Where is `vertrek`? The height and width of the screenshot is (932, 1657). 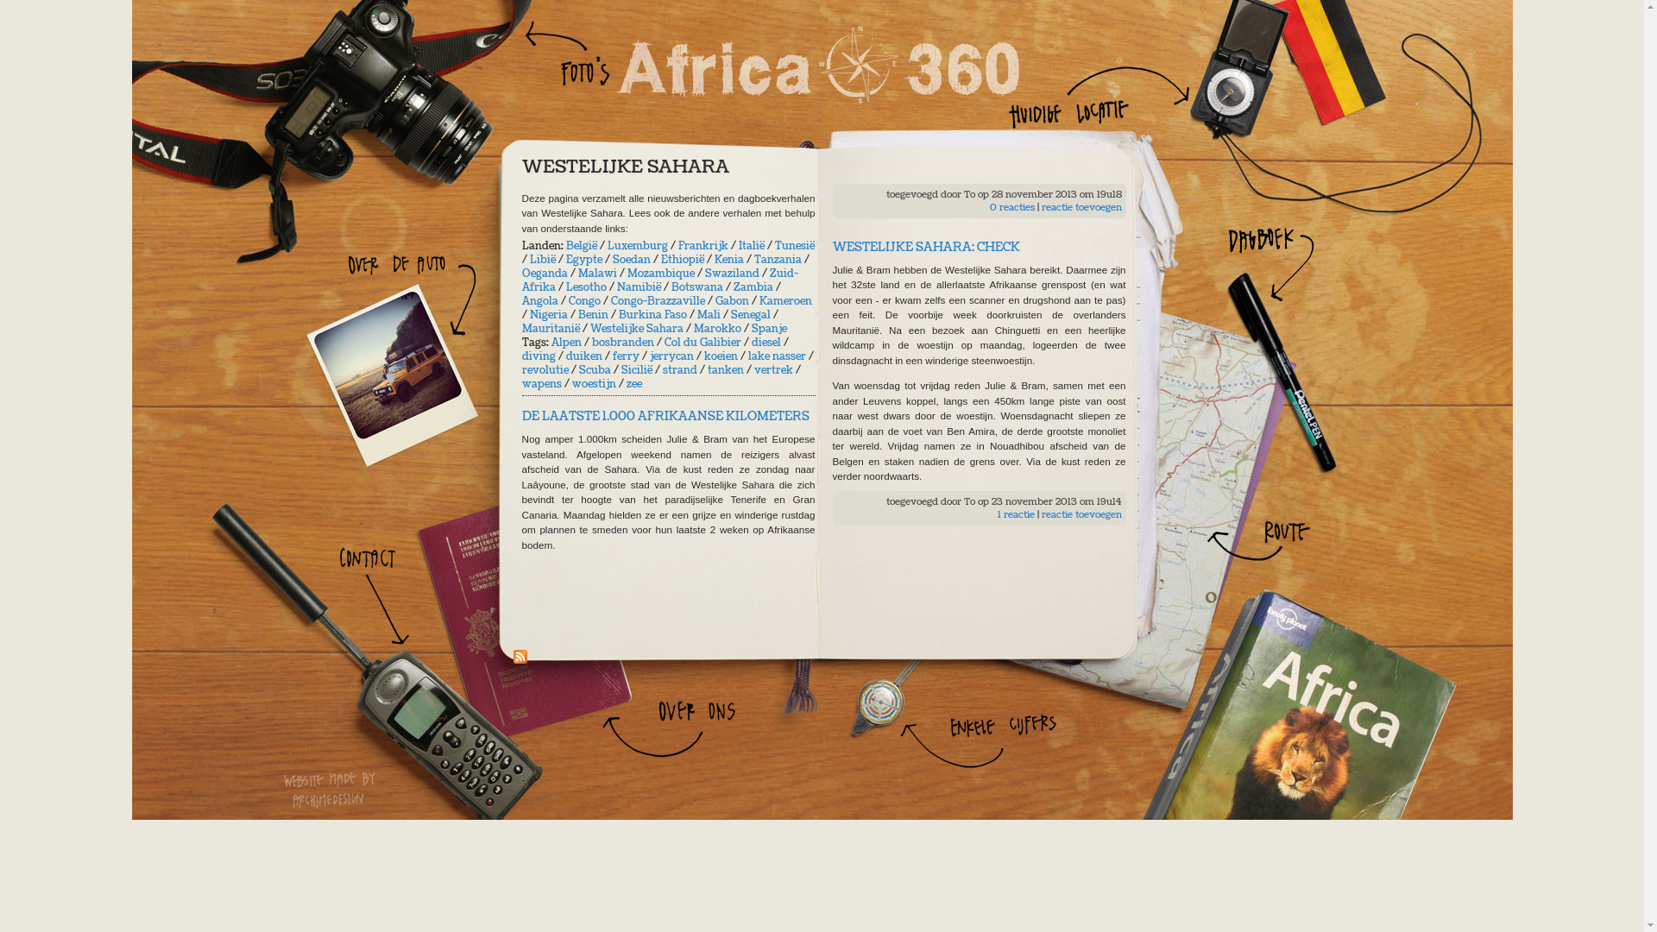
vertrek is located at coordinates (773, 370).